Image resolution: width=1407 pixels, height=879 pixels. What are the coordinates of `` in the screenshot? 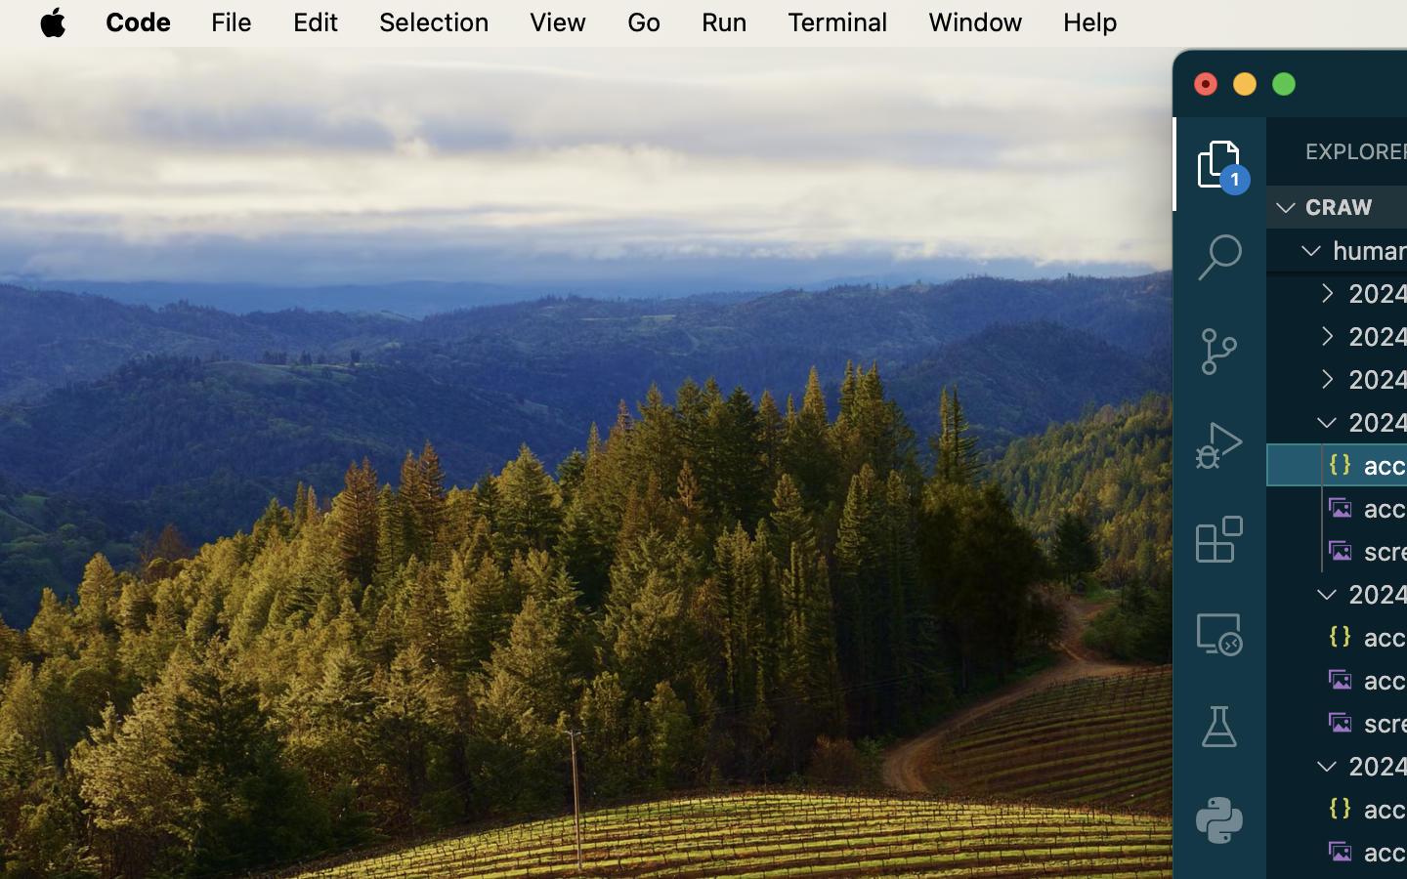 It's located at (1327, 336).